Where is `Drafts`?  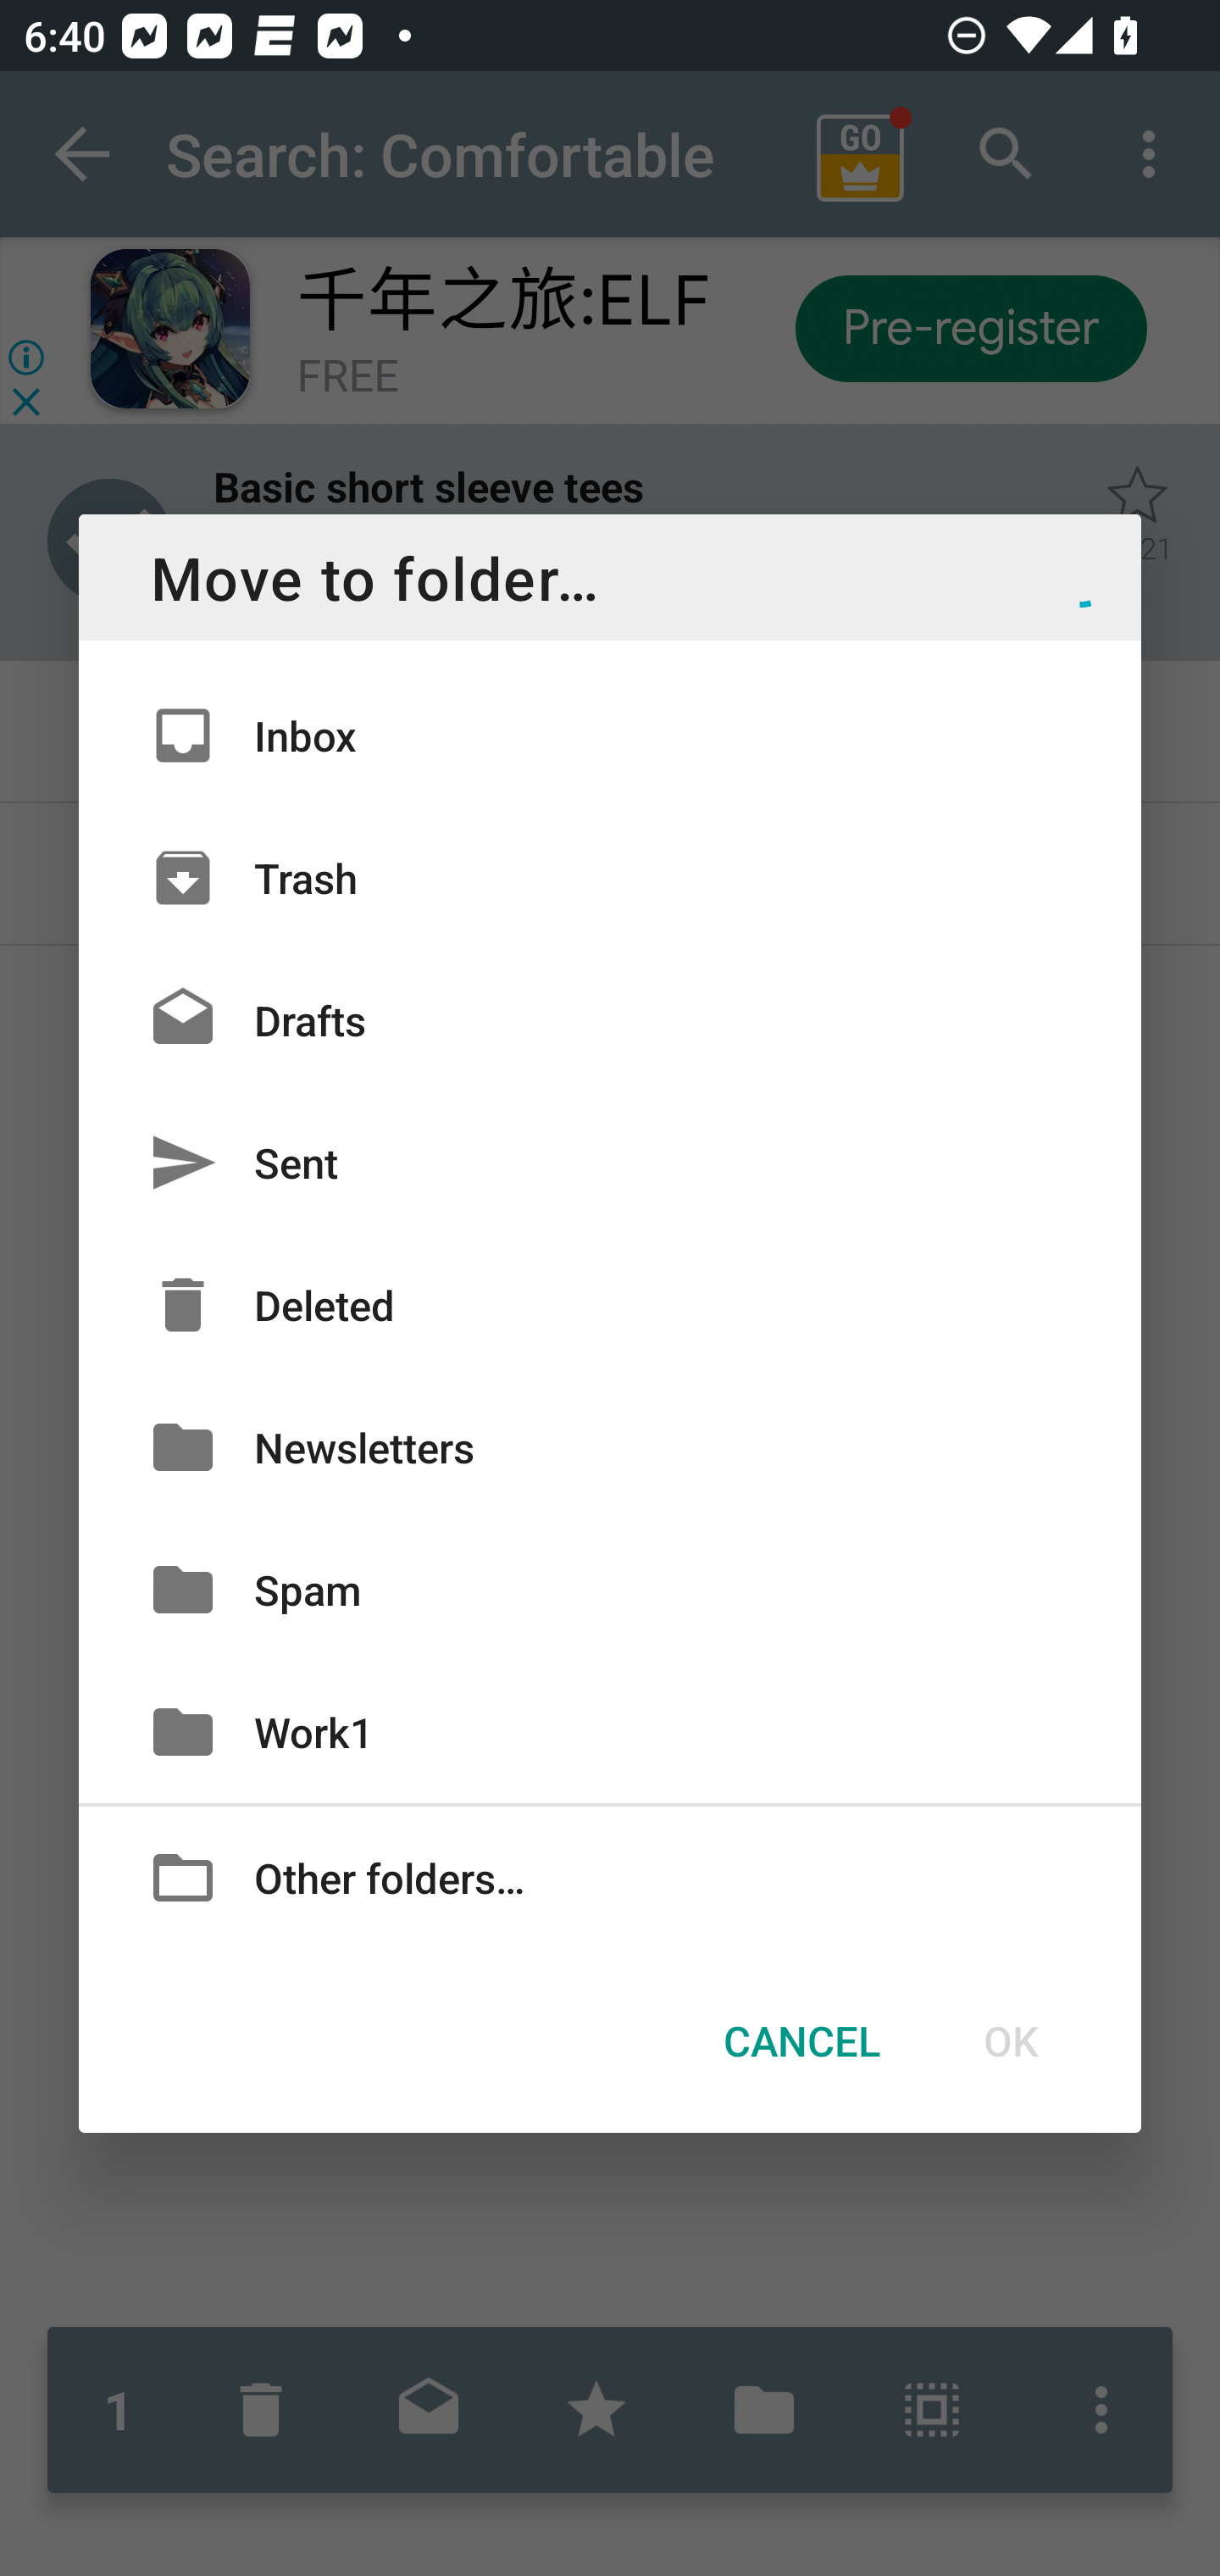
Drafts is located at coordinates (610, 1019).